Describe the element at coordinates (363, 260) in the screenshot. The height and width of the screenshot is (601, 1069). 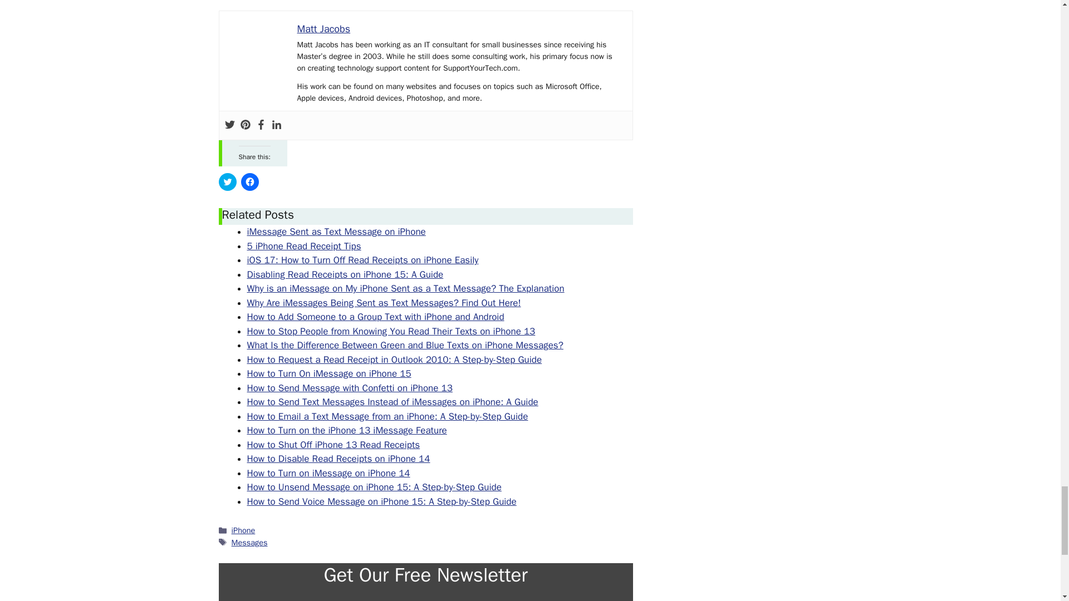
I see `iOS 17: How to Turn Off Read Receipts on iPhone Easily` at that location.